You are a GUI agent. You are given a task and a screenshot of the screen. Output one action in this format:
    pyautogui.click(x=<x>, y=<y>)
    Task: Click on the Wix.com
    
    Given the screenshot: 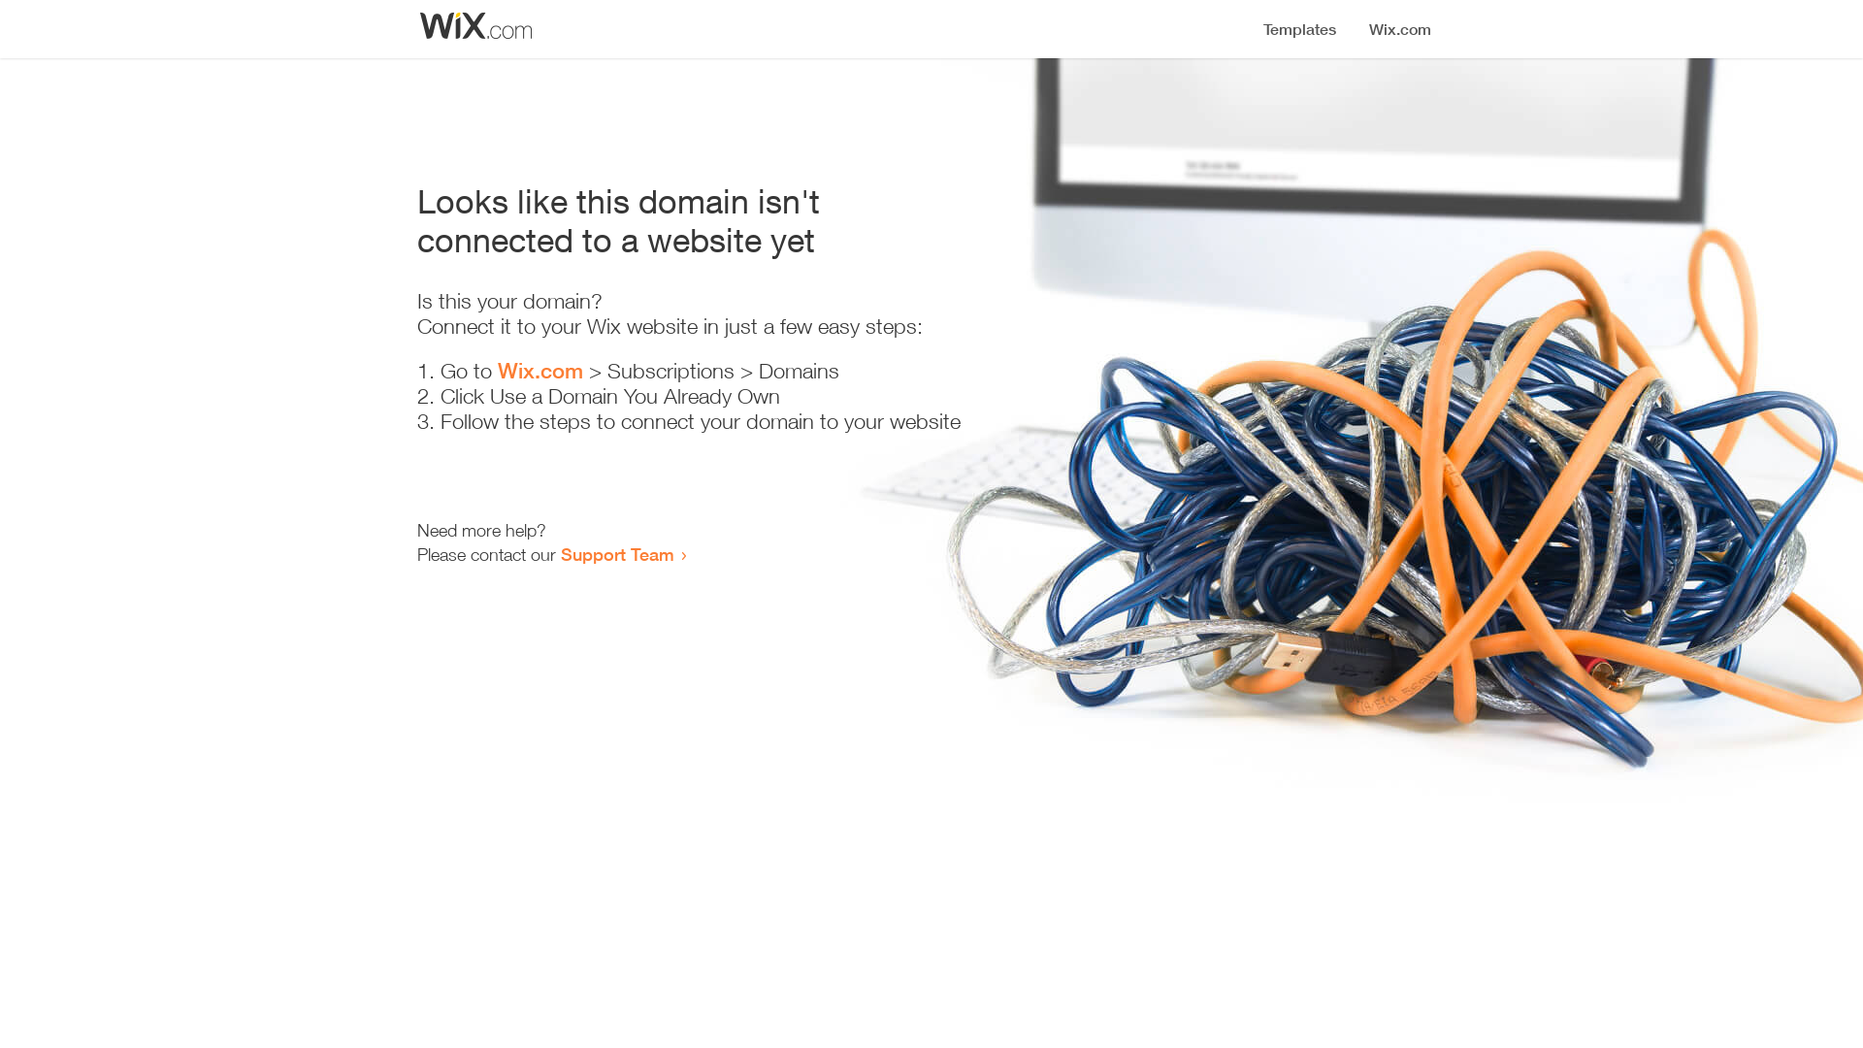 What is the action you would take?
    pyautogui.click(x=540, y=371)
    